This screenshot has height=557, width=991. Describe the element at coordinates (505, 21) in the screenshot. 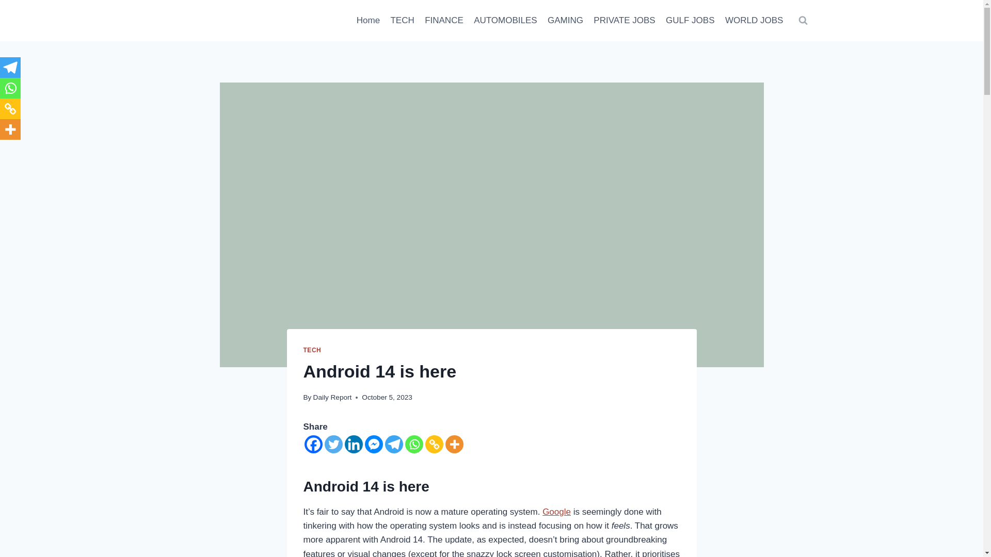

I see `AUTOMOBILES` at that location.